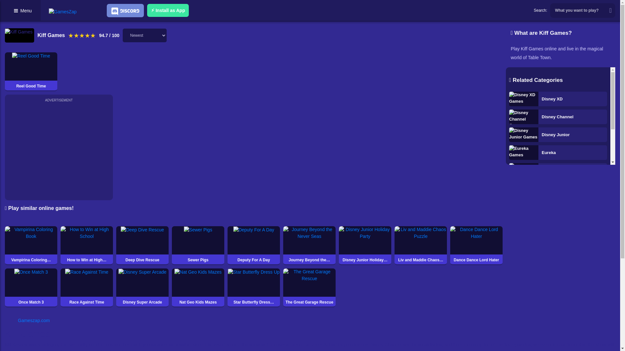 The image size is (625, 351). What do you see at coordinates (62, 11) in the screenshot?
I see `GamesZap` at bounding box center [62, 11].